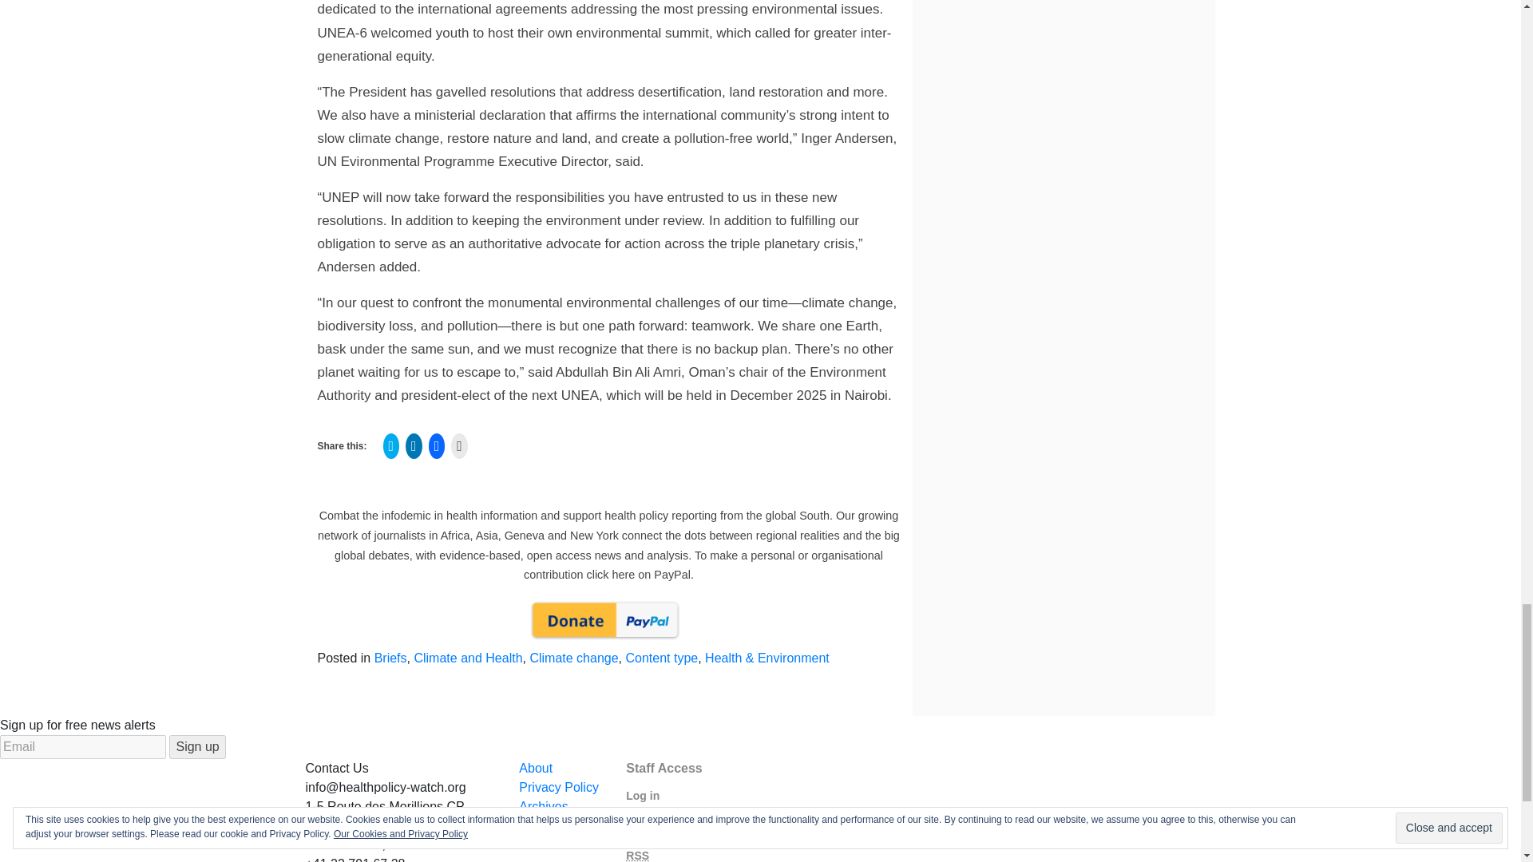 This screenshot has width=1533, height=862. Describe the element at coordinates (390, 658) in the screenshot. I see `Briefs` at that location.